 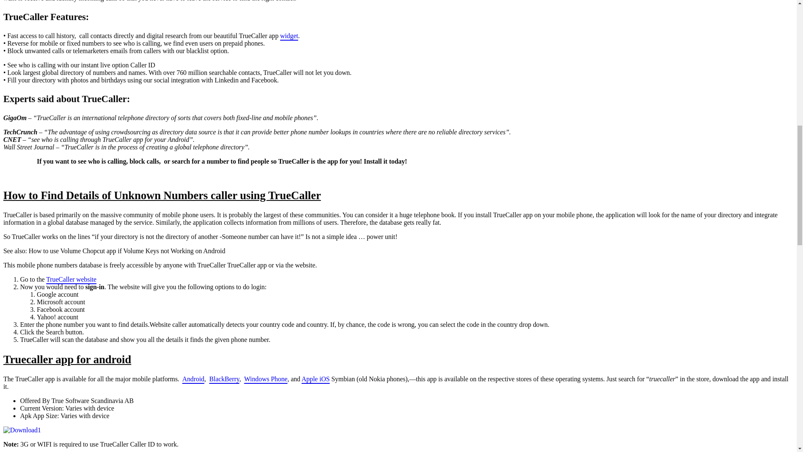 What do you see at coordinates (289, 35) in the screenshot?
I see `widget` at bounding box center [289, 35].